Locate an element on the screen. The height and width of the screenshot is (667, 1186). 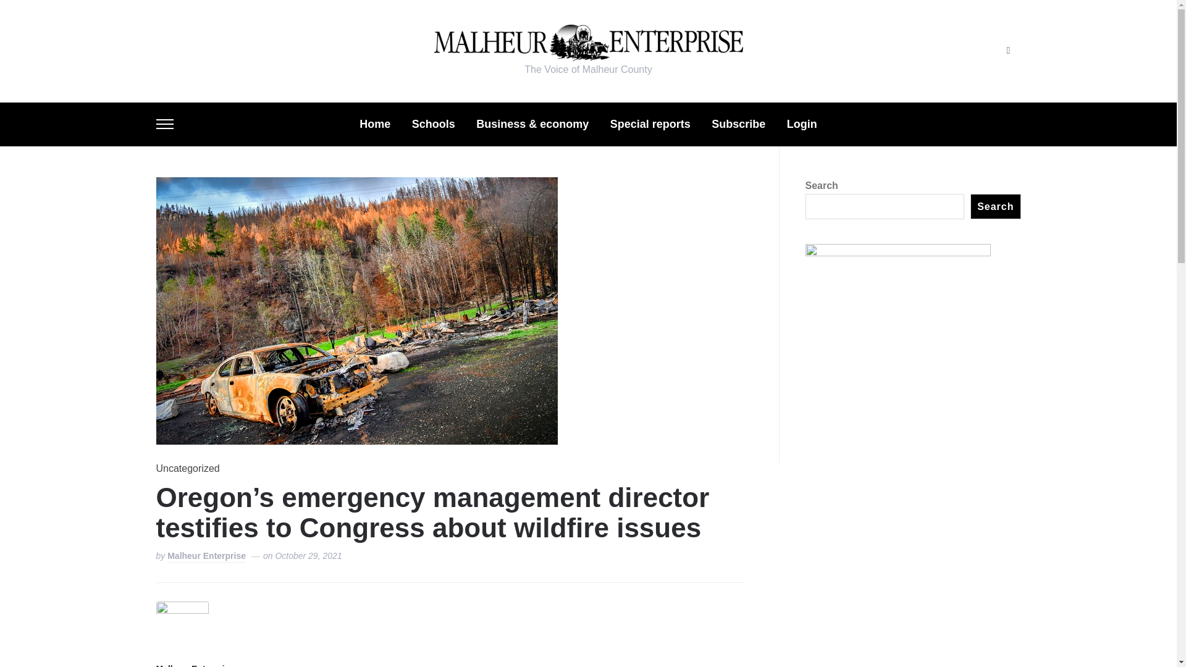
Home is located at coordinates (374, 124).